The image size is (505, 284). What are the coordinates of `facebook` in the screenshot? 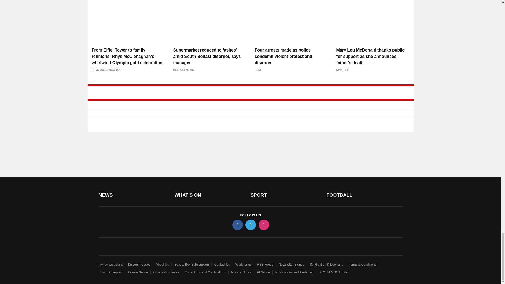 It's located at (237, 225).